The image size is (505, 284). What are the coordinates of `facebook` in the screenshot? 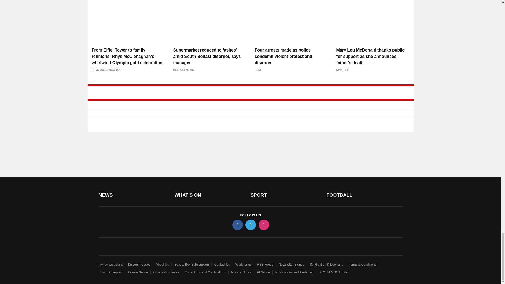 It's located at (237, 225).